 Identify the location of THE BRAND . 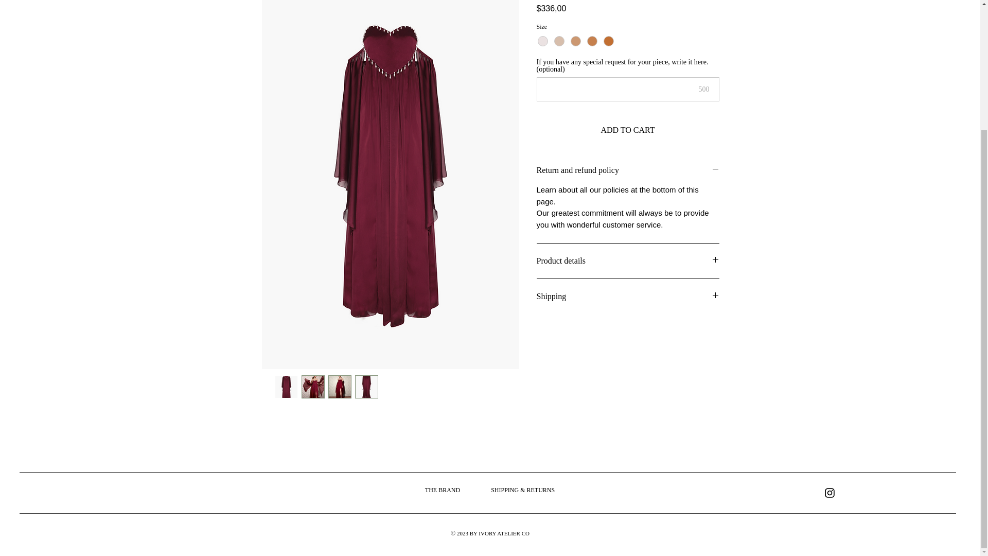
(443, 490).